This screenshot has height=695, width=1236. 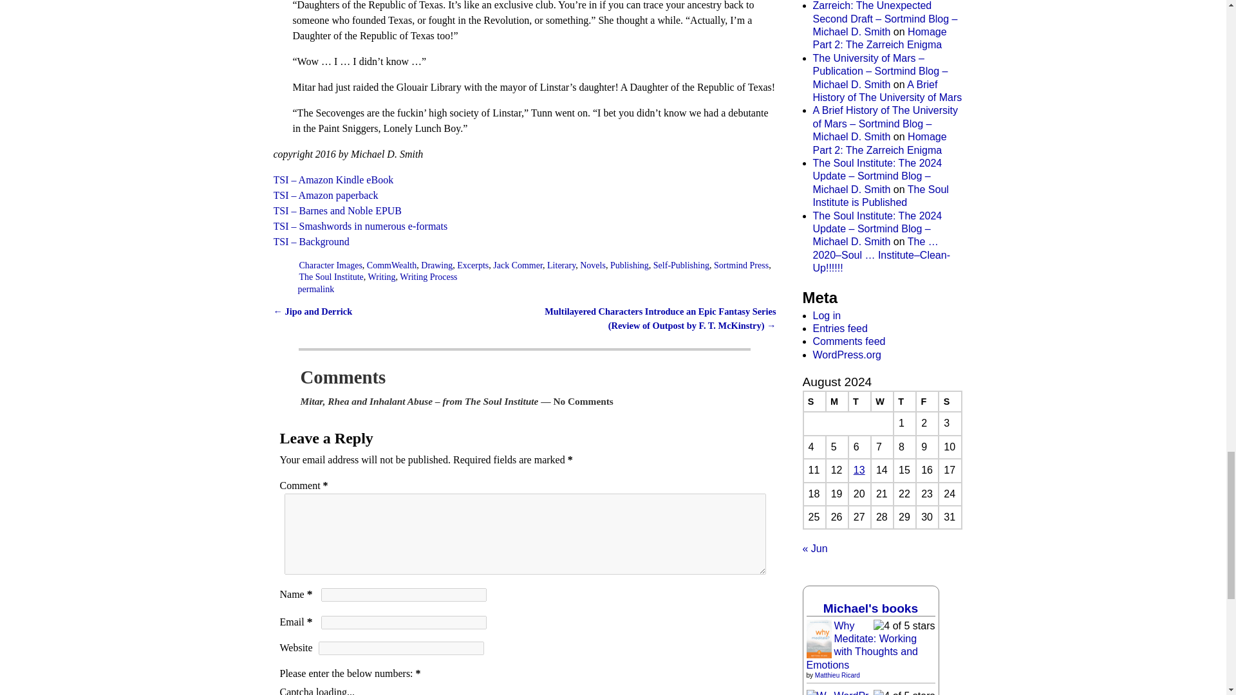 I want to click on Drawing, so click(x=436, y=265).